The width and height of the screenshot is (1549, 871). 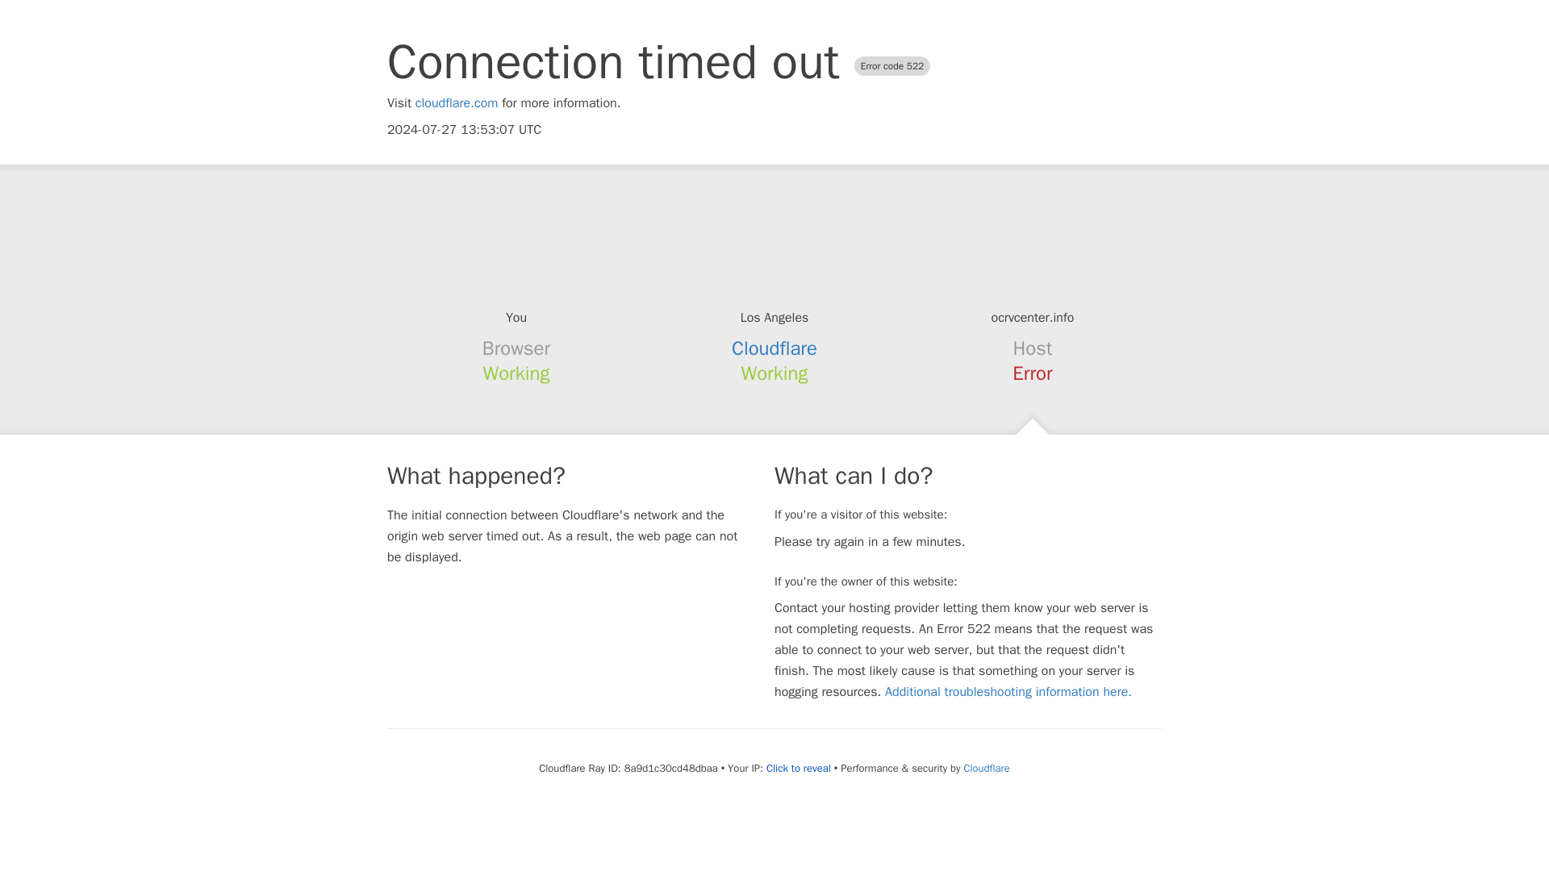 What do you see at coordinates (799, 768) in the screenshot?
I see `Click to reveal` at bounding box center [799, 768].